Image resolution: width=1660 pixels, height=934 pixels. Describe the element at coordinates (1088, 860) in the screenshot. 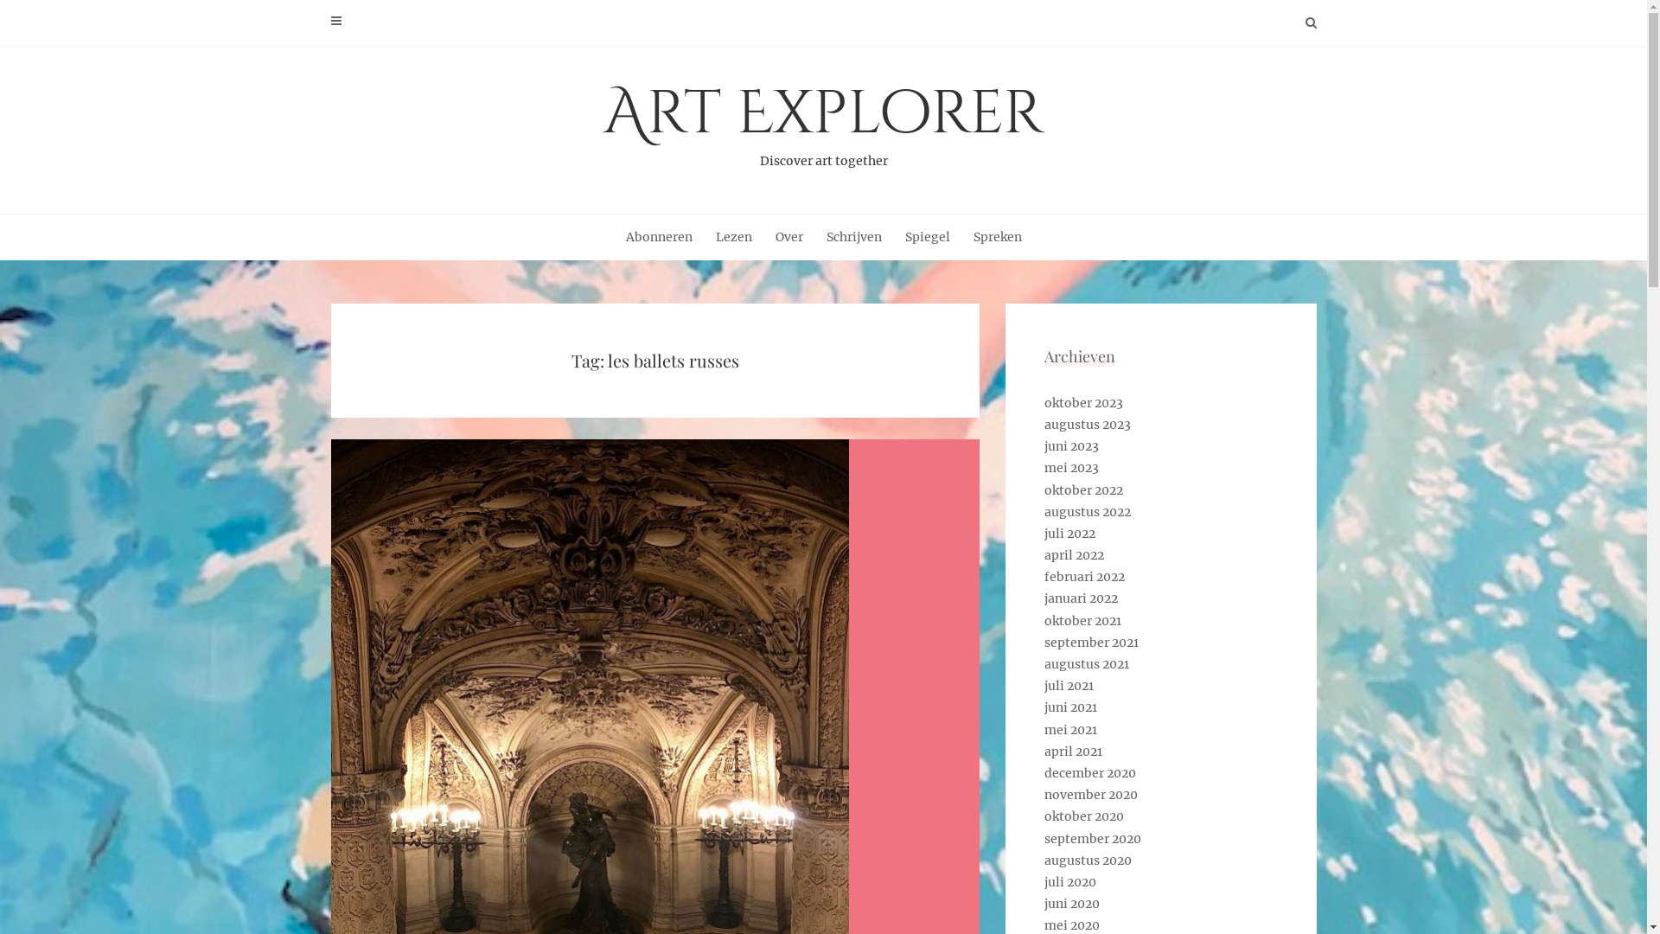

I see `augustus 2020` at that location.